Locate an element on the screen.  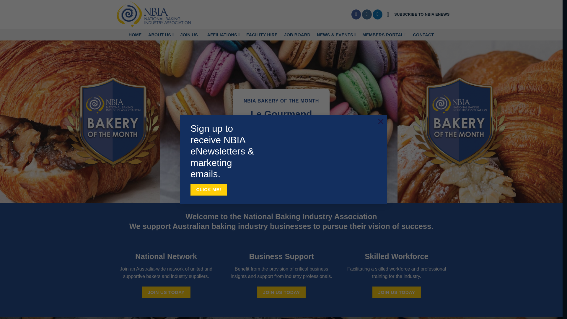
READ MORE is located at coordinates (281, 142).